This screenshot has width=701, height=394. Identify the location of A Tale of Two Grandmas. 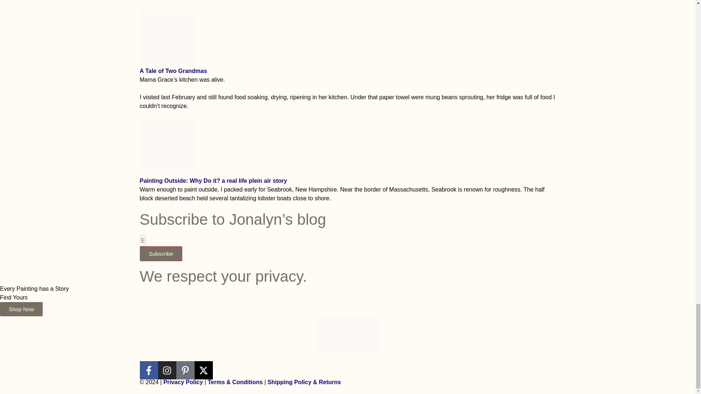
(166, 62).